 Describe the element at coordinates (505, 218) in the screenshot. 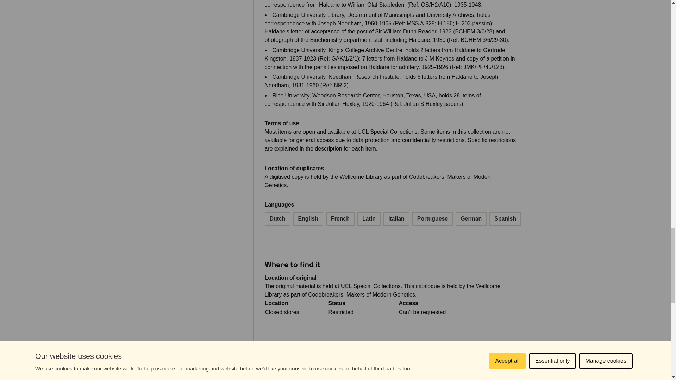

I see `Spanish` at that location.